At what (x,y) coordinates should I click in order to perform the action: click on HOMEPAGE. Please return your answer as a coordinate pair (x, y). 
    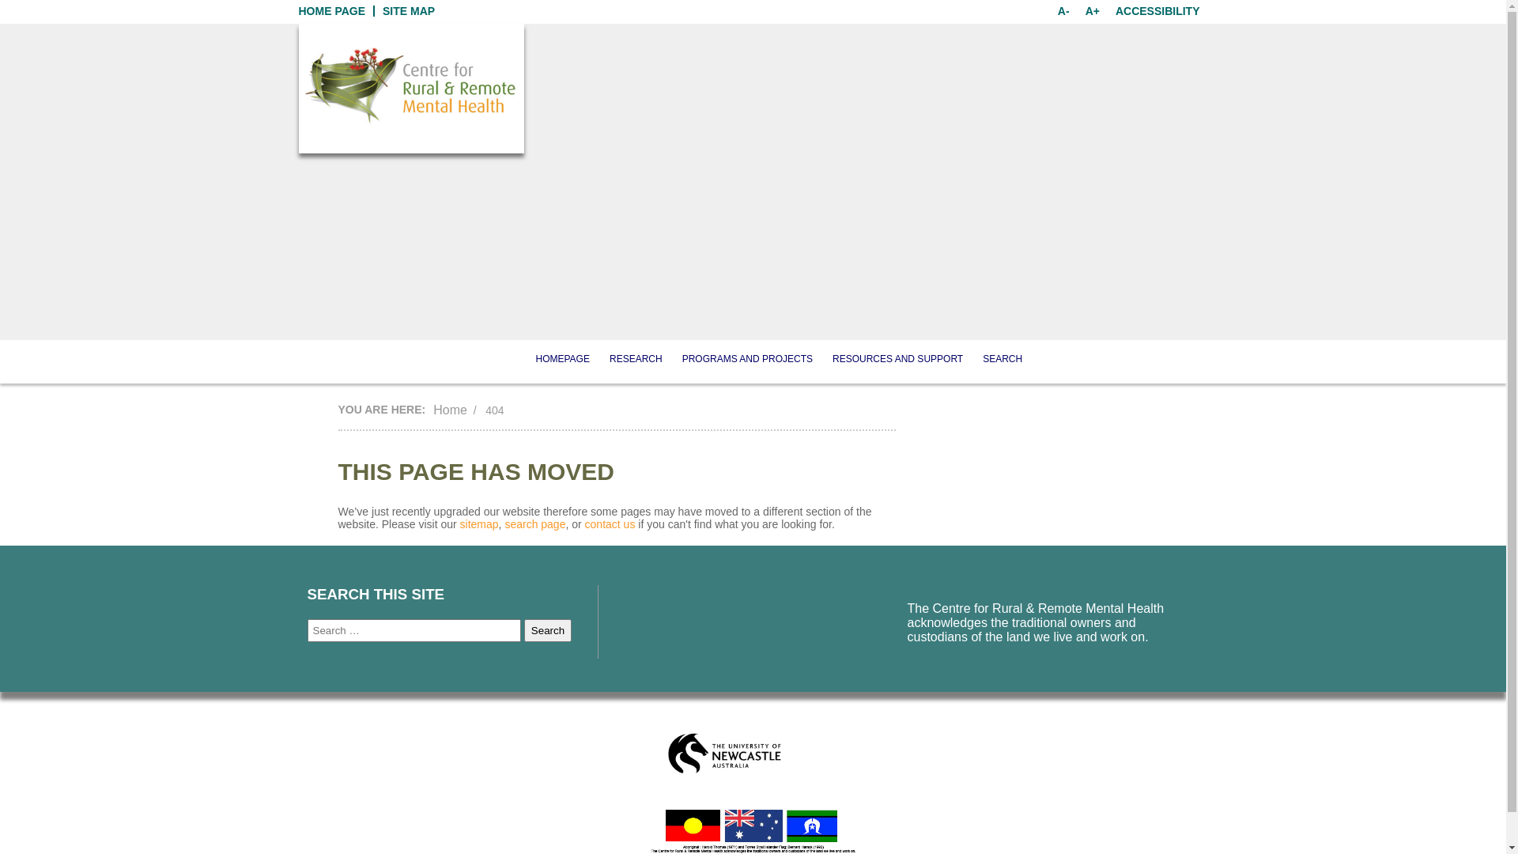
    Looking at the image, I should click on (563, 359).